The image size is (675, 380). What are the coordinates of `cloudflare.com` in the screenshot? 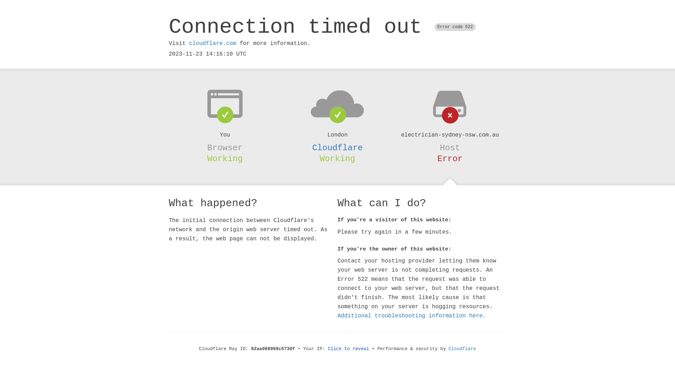 It's located at (213, 44).